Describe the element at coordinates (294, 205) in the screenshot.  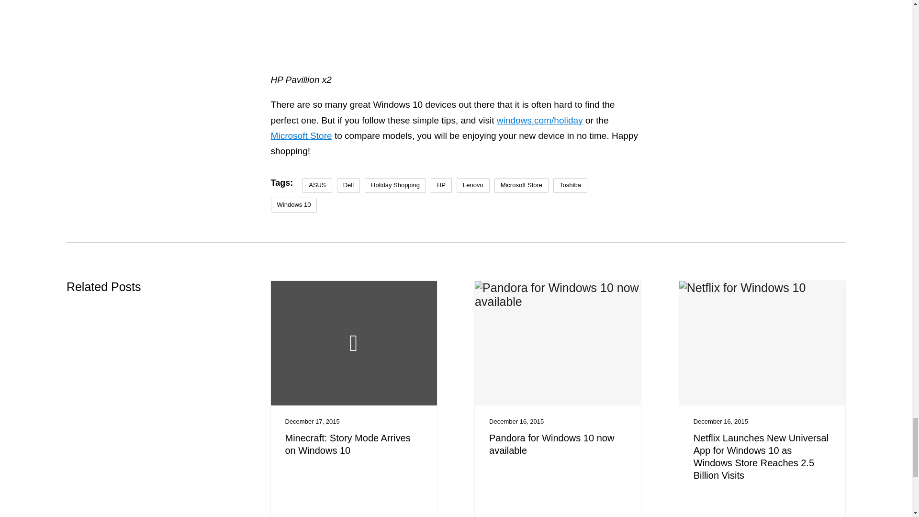
I see `Windows 10 Tag` at that location.